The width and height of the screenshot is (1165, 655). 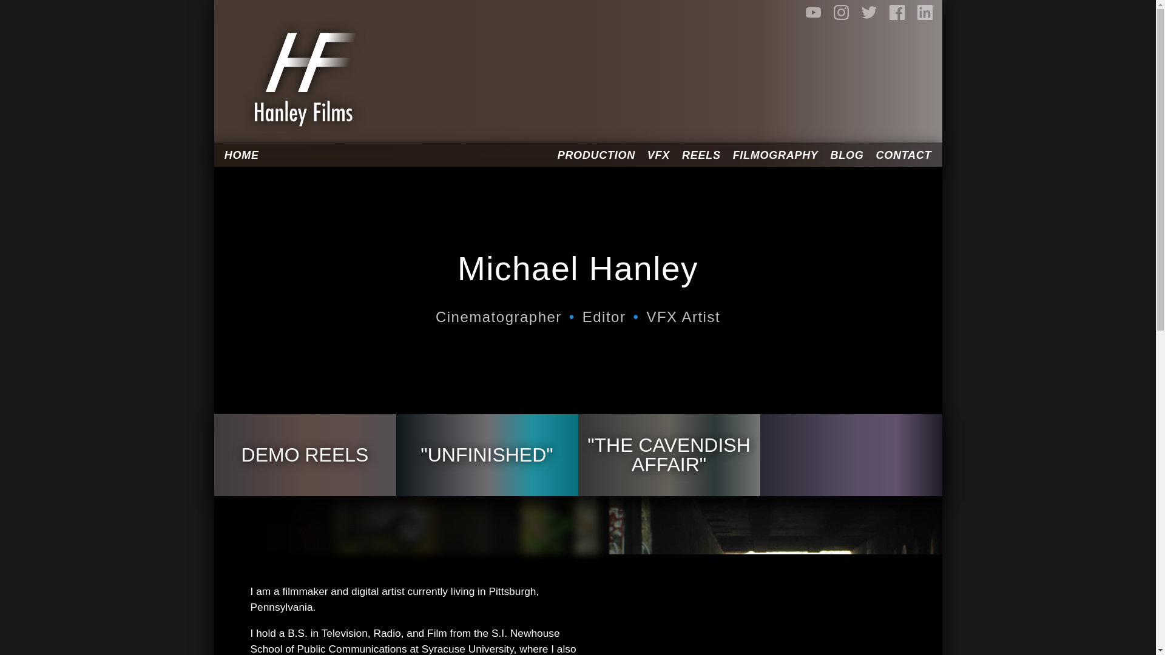 What do you see at coordinates (900, 155) in the screenshot?
I see `CONTACT` at bounding box center [900, 155].